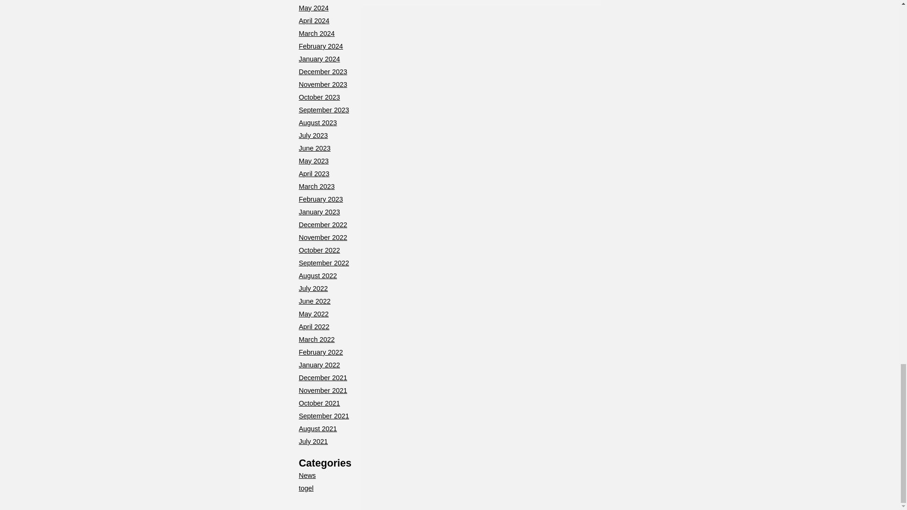  Describe the element at coordinates (318, 59) in the screenshot. I see `January 2024` at that location.